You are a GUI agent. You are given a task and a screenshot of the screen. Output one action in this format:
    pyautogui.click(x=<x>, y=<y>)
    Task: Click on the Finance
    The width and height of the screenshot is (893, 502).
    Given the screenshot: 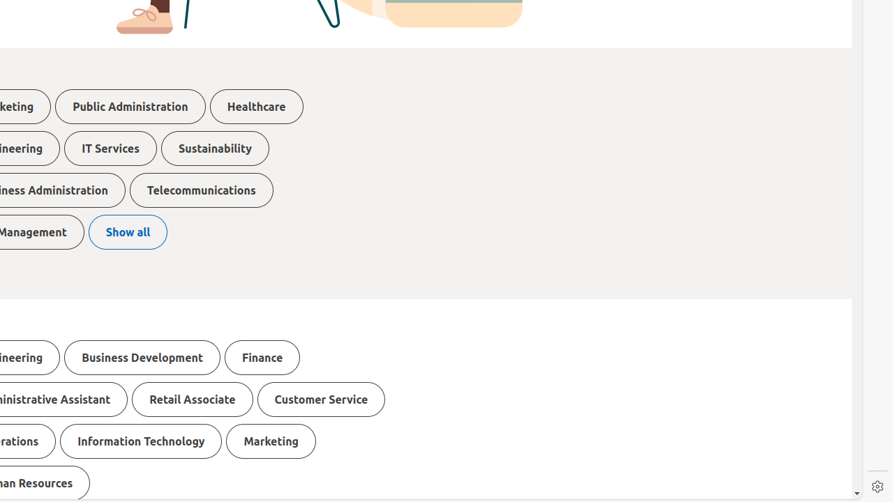 What is the action you would take?
    pyautogui.click(x=262, y=358)
    